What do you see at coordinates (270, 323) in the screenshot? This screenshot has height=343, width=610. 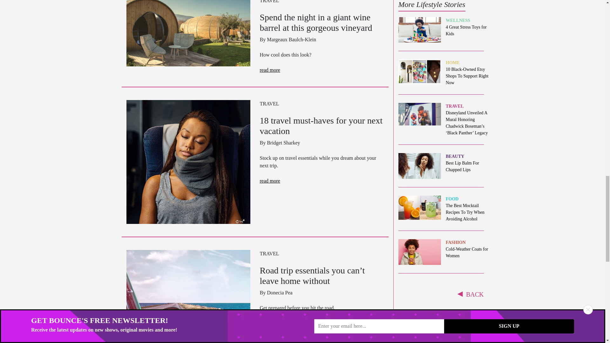 I see `read more` at bounding box center [270, 323].